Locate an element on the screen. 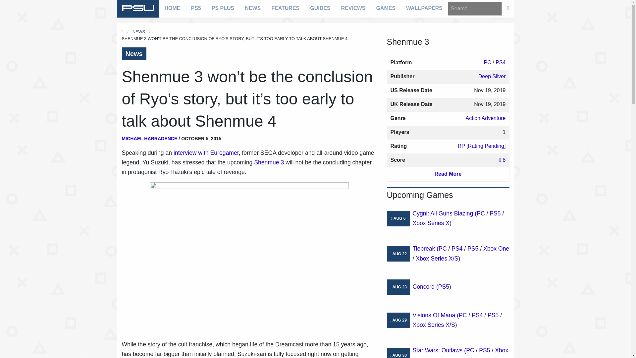 The width and height of the screenshot is (636, 358). REVIEWS is located at coordinates (353, 8).